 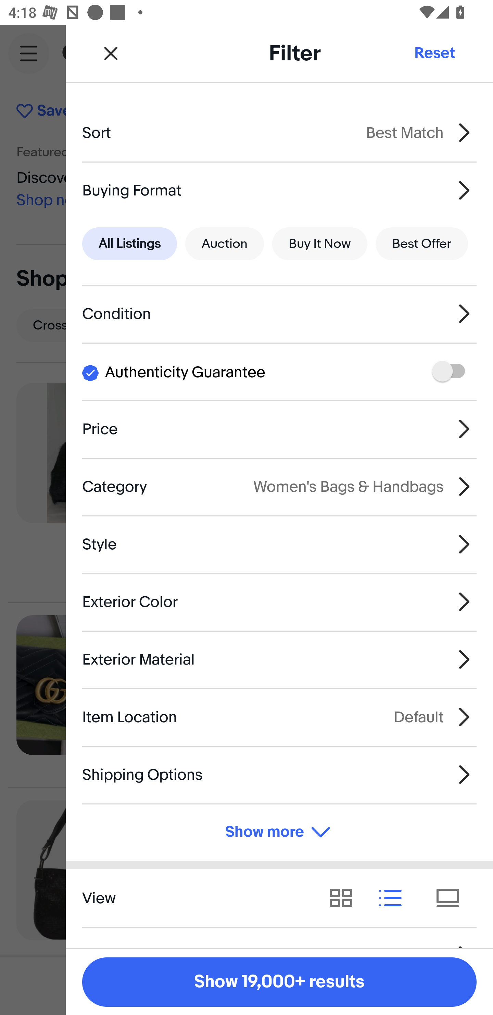 What do you see at coordinates (434, 53) in the screenshot?
I see `Reset` at bounding box center [434, 53].